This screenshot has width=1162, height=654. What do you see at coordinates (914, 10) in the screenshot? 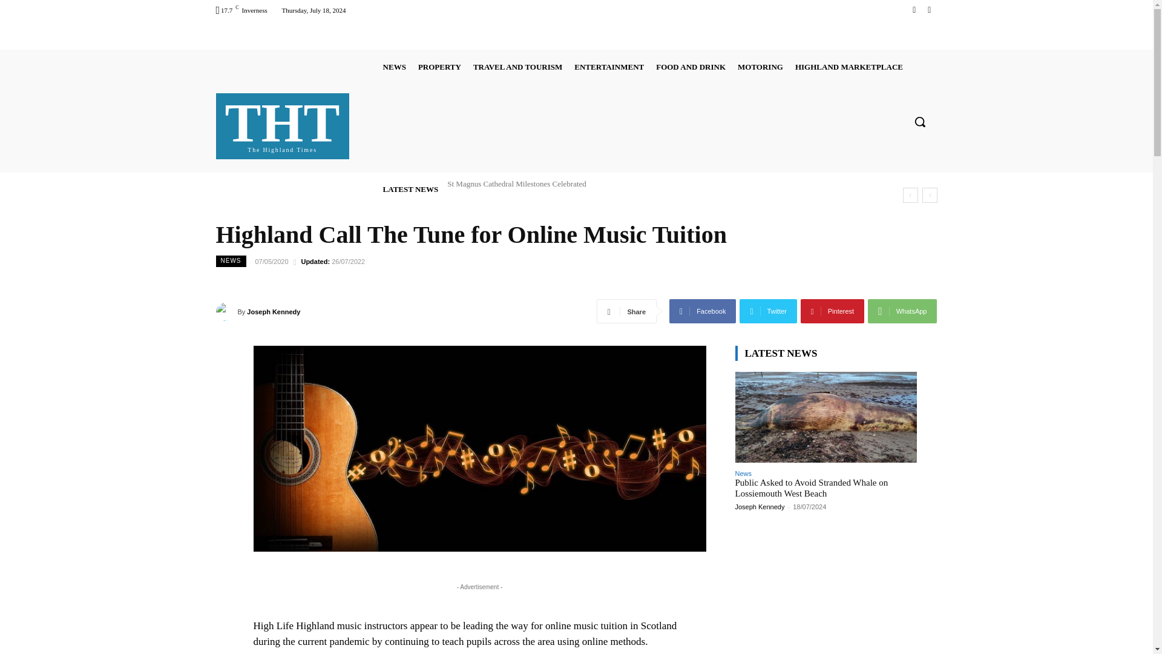
I see `Facebook` at bounding box center [914, 10].